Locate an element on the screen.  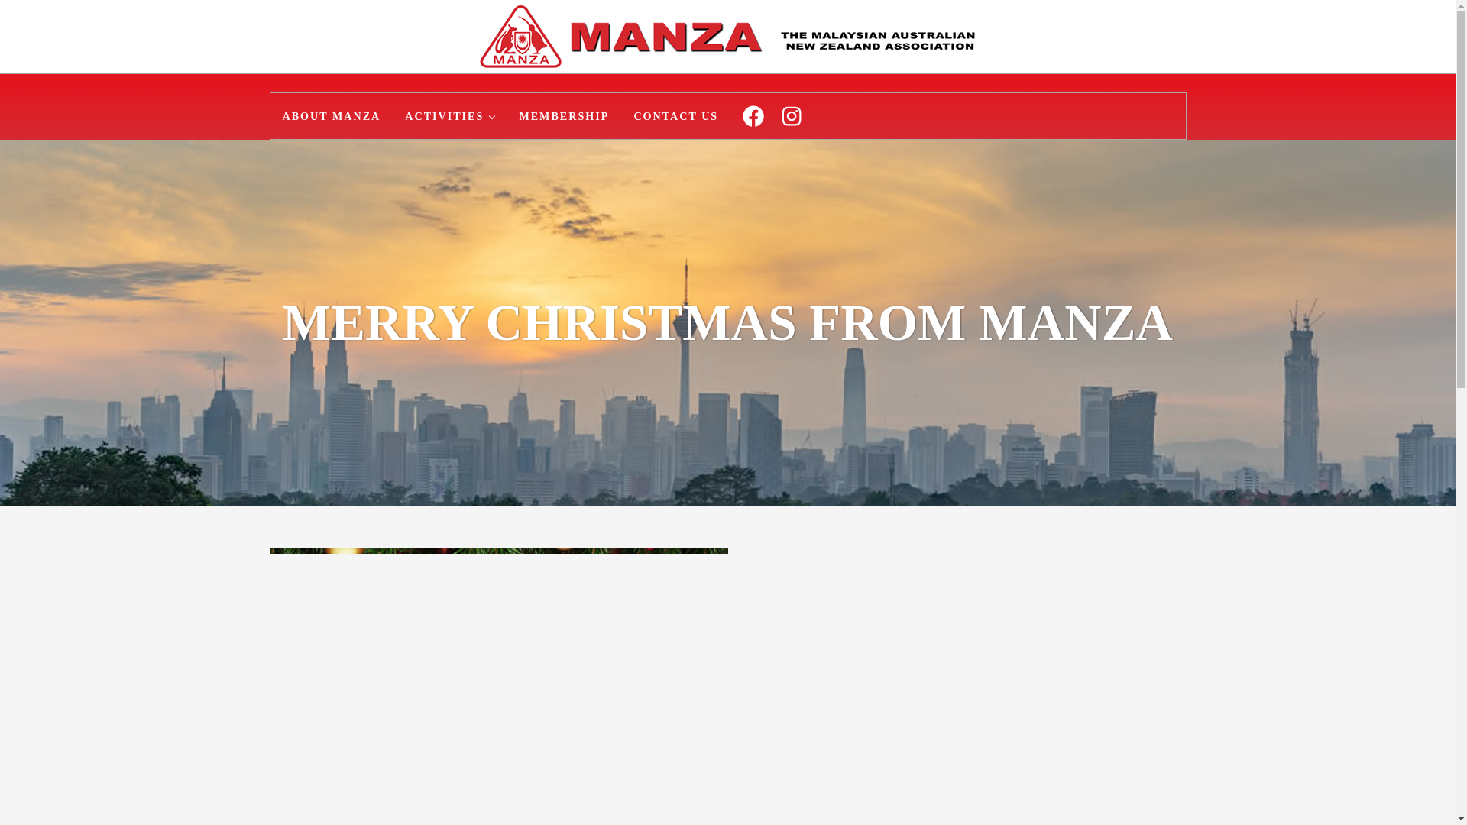
ABOUT MANZA is located at coordinates (332, 116).